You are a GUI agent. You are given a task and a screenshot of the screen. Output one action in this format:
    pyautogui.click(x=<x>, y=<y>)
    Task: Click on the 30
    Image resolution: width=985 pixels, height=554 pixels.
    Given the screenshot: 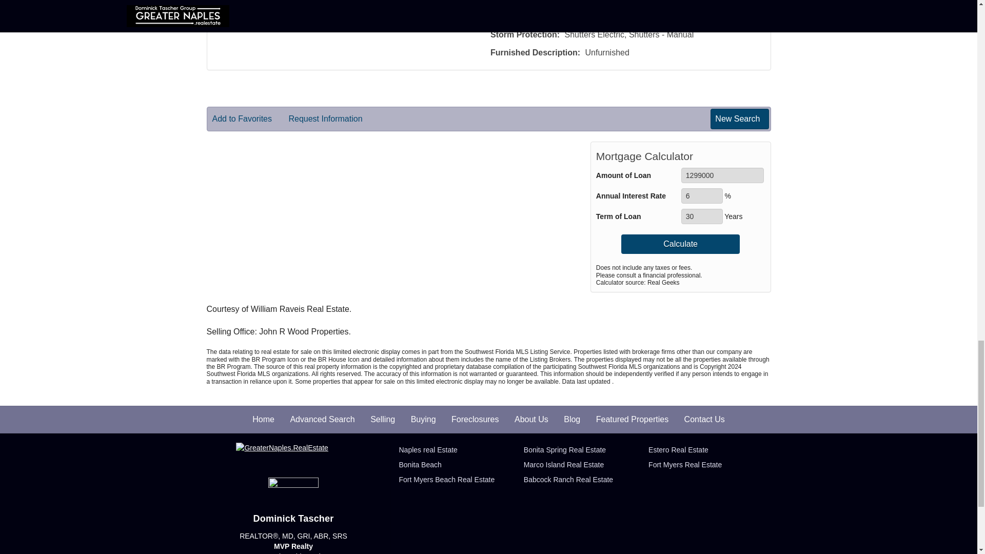 What is the action you would take?
    pyautogui.click(x=702, y=216)
    